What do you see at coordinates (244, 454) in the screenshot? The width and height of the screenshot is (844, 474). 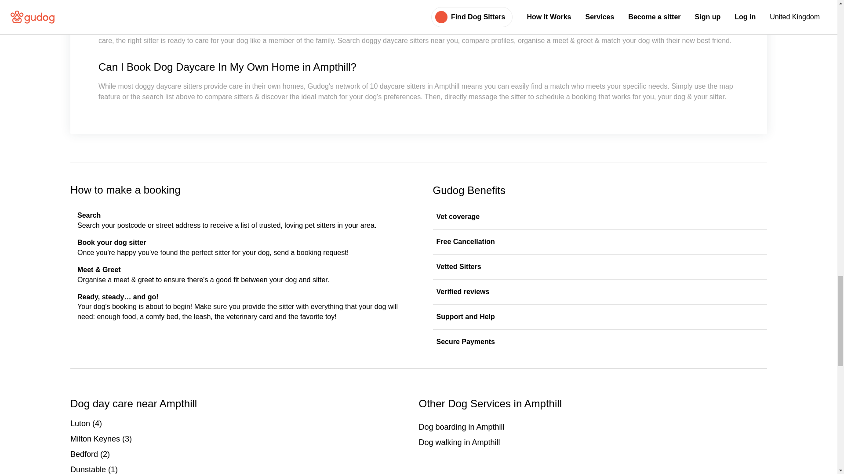 I see `Dog day care in Bedford` at bounding box center [244, 454].